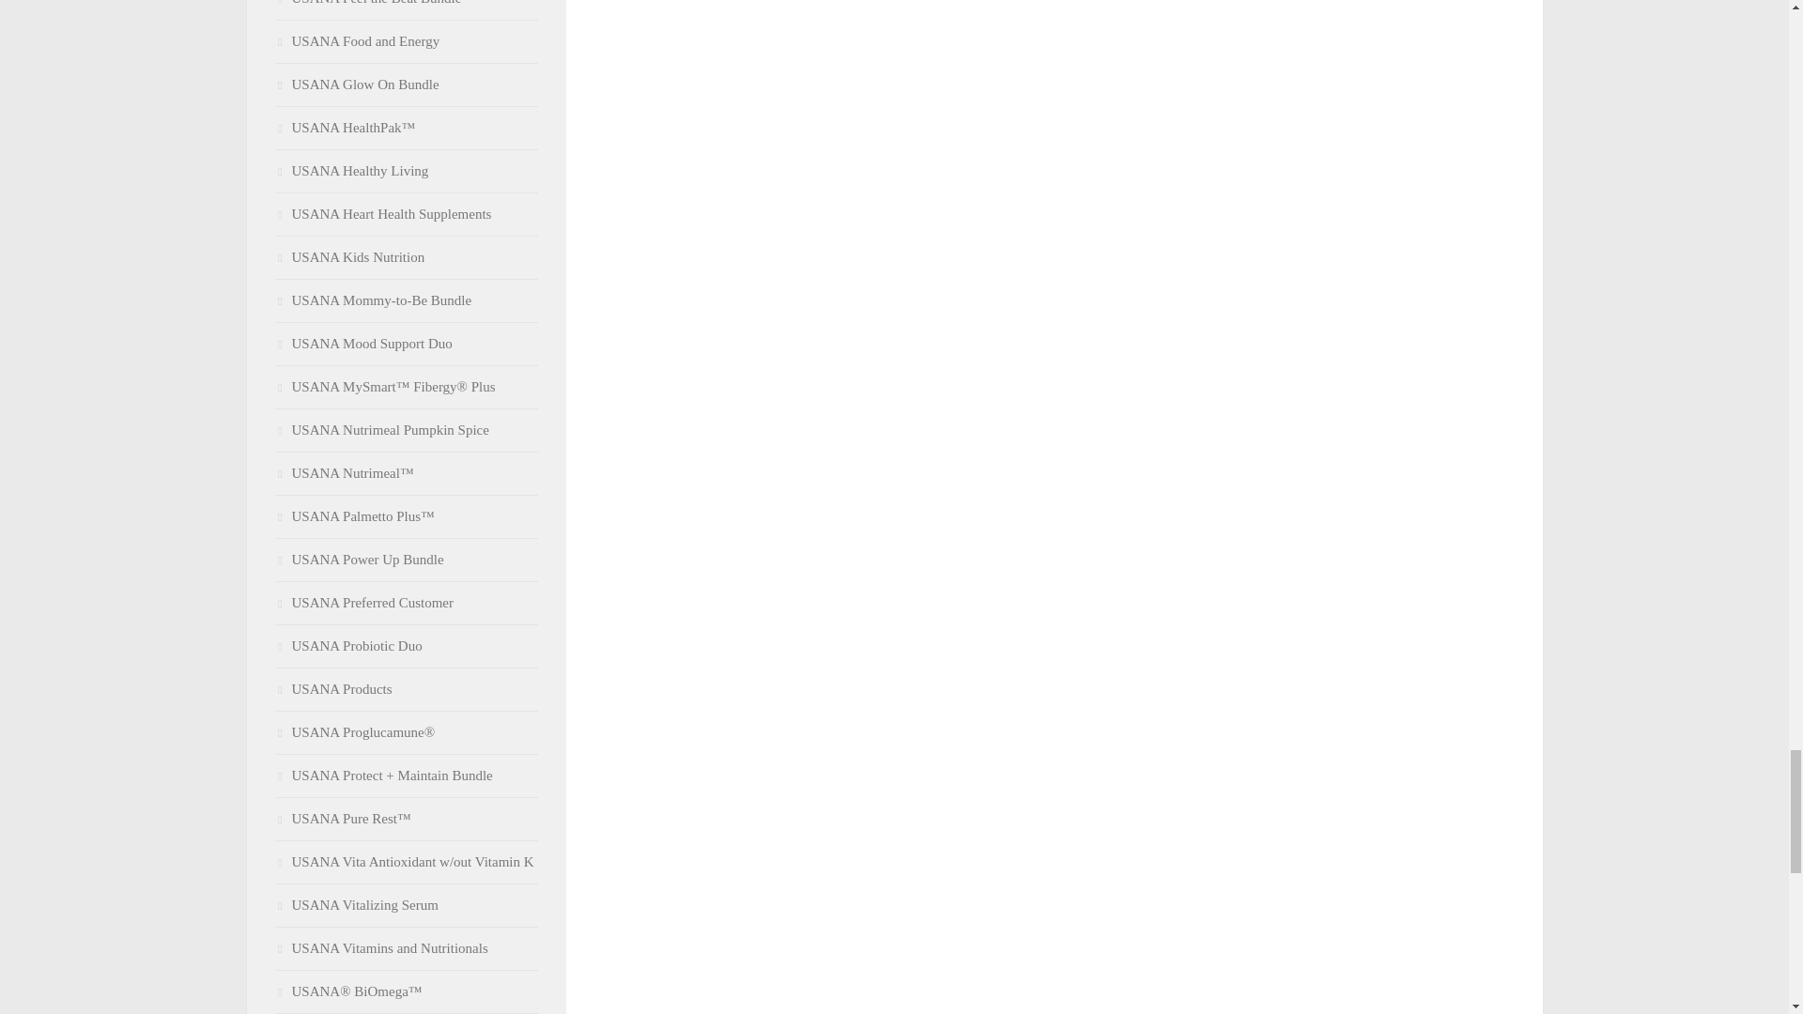 The width and height of the screenshot is (1803, 1014). Describe the element at coordinates (351, 171) in the screenshot. I see `USANA Healthy Living` at that location.